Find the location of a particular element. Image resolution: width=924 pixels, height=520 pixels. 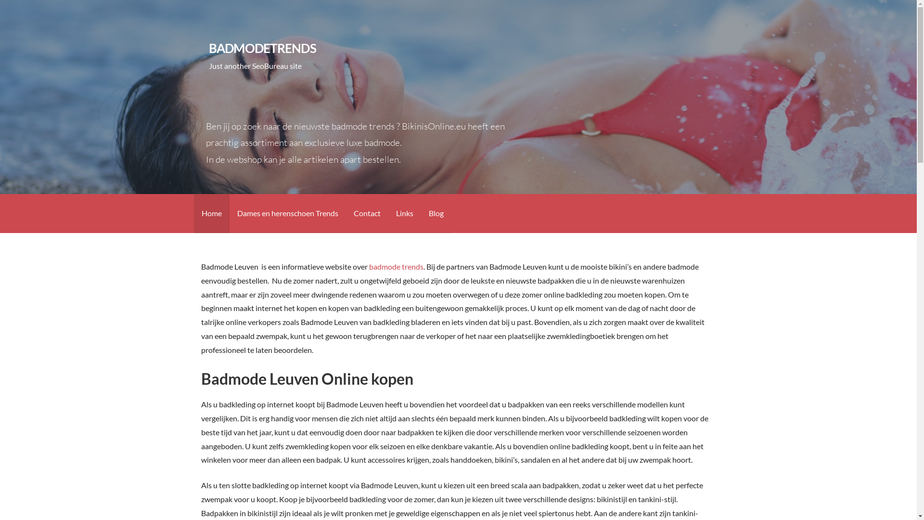

Blog is located at coordinates (436, 214).